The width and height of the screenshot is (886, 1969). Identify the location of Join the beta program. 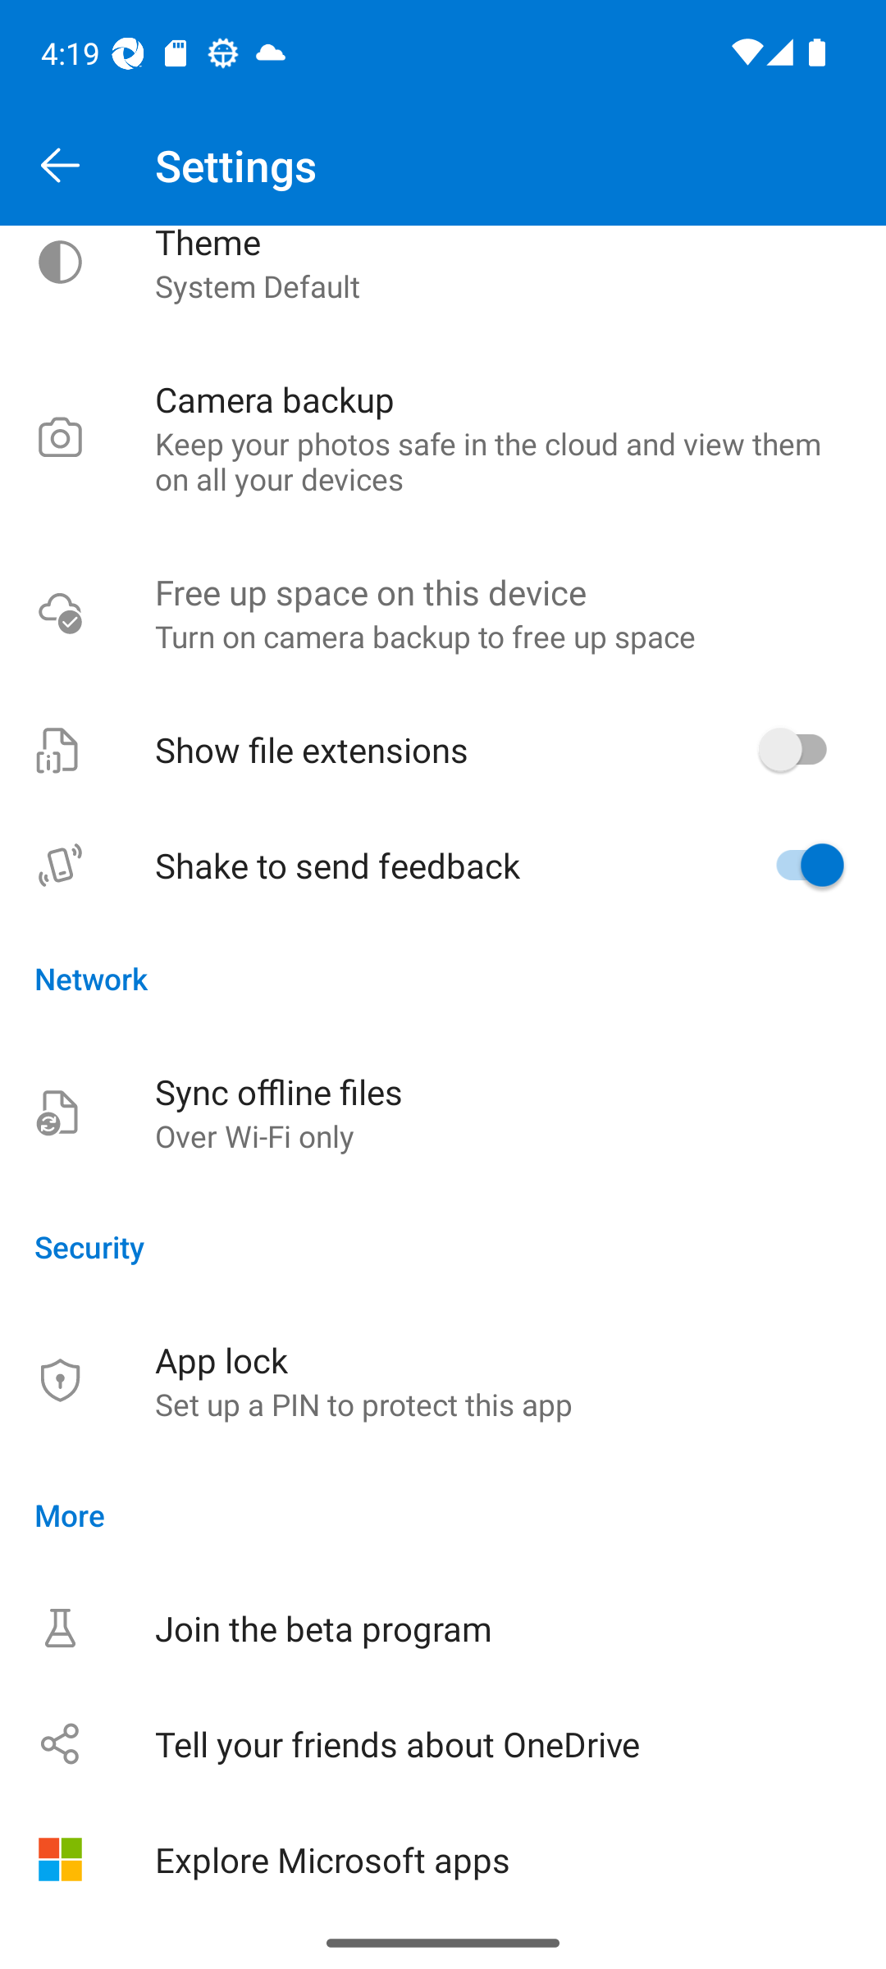
(443, 1628).